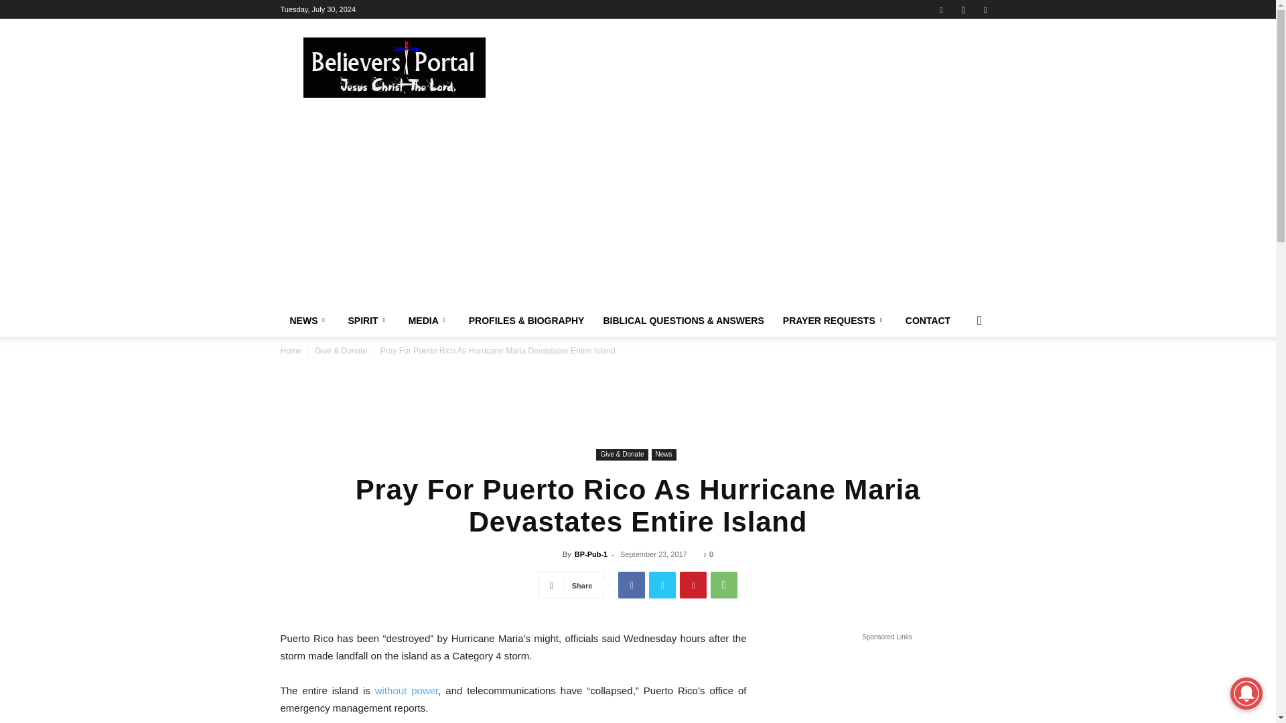 This screenshot has width=1286, height=723. What do you see at coordinates (637, 402) in the screenshot?
I see `Advertisement` at bounding box center [637, 402].